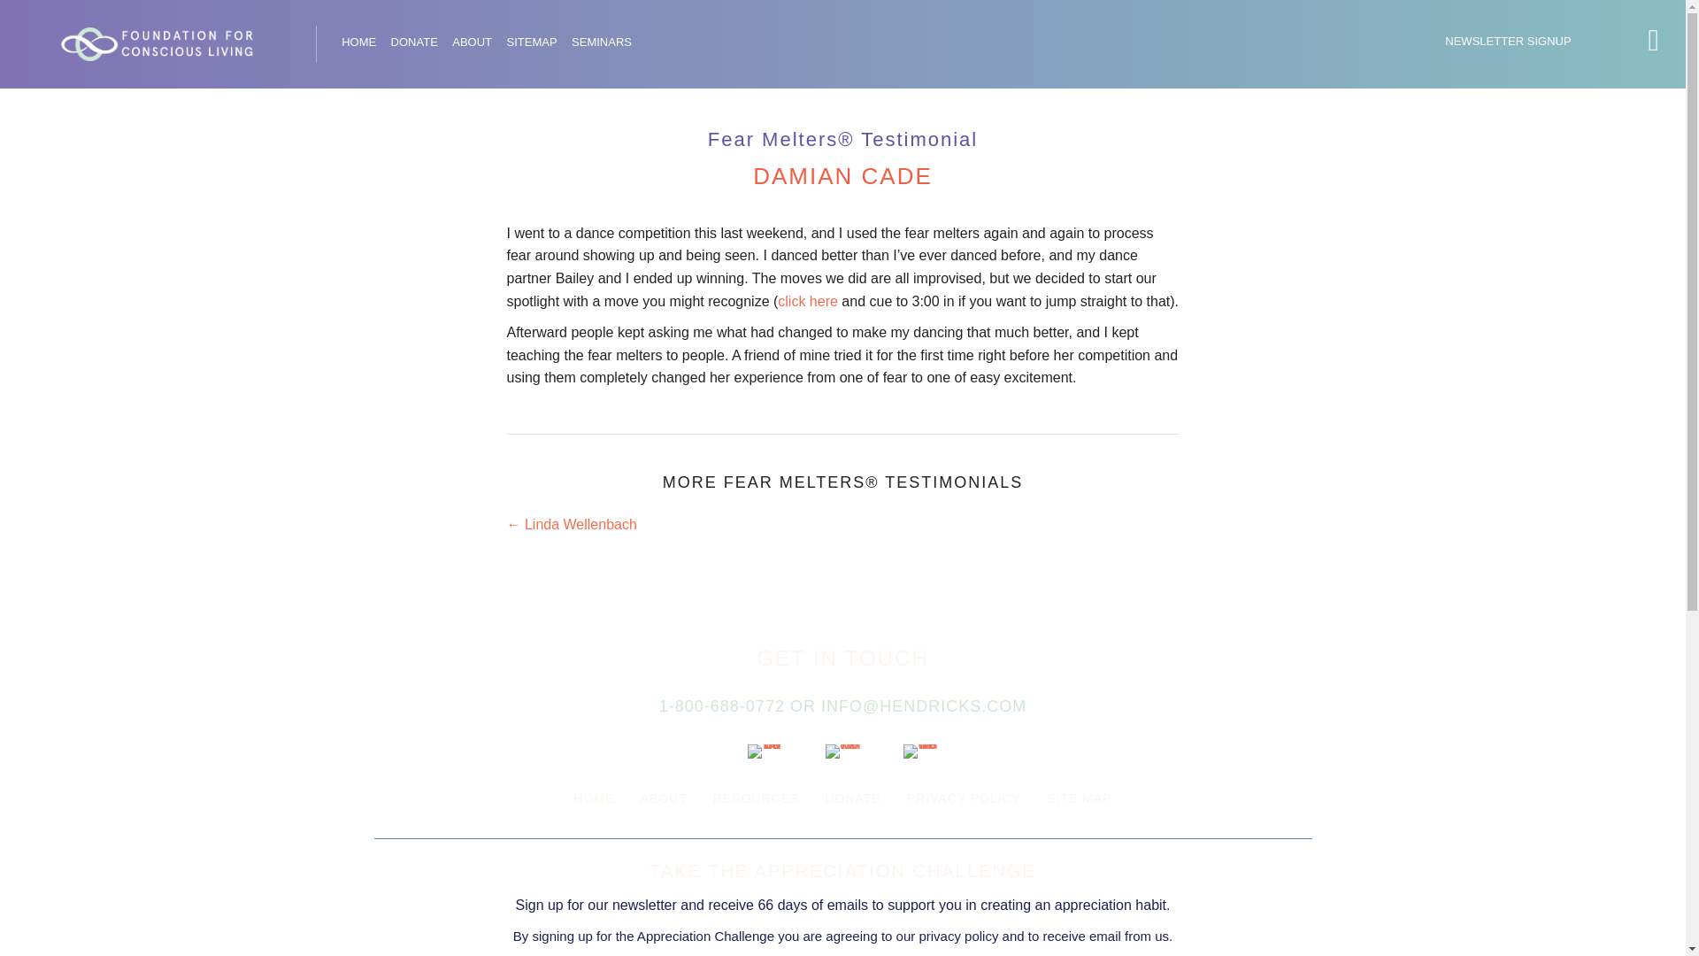  What do you see at coordinates (765, 752) in the screenshot?
I see `Facebook icon` at bounding box center [765, 752].